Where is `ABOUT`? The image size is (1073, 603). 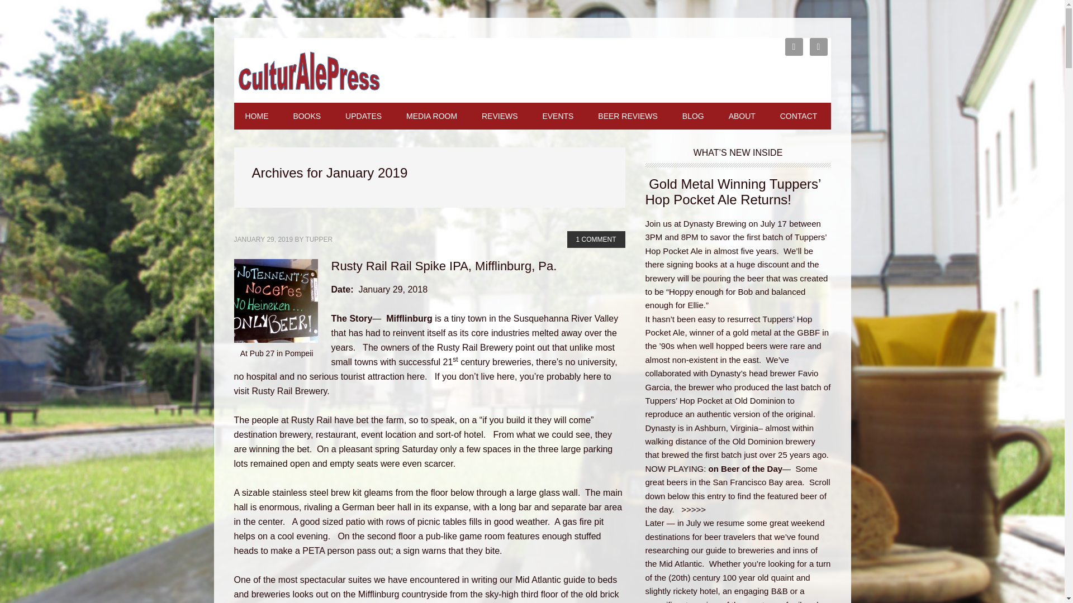
ABOUT is located at coordinates (742, 116).